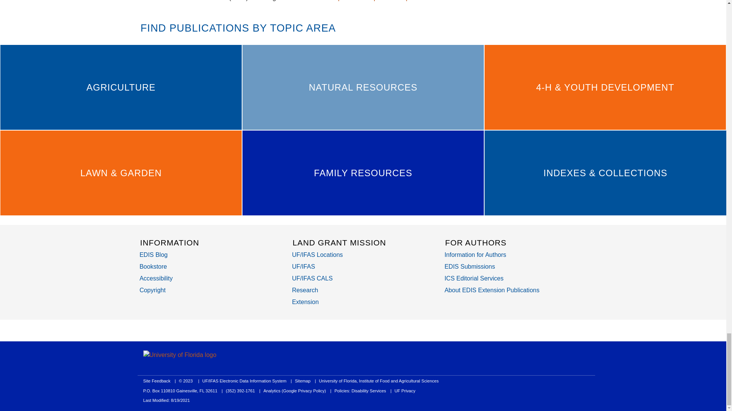  Describe the element at coordinates (305, 302) in the screenshot. I see `Extension` at that location.